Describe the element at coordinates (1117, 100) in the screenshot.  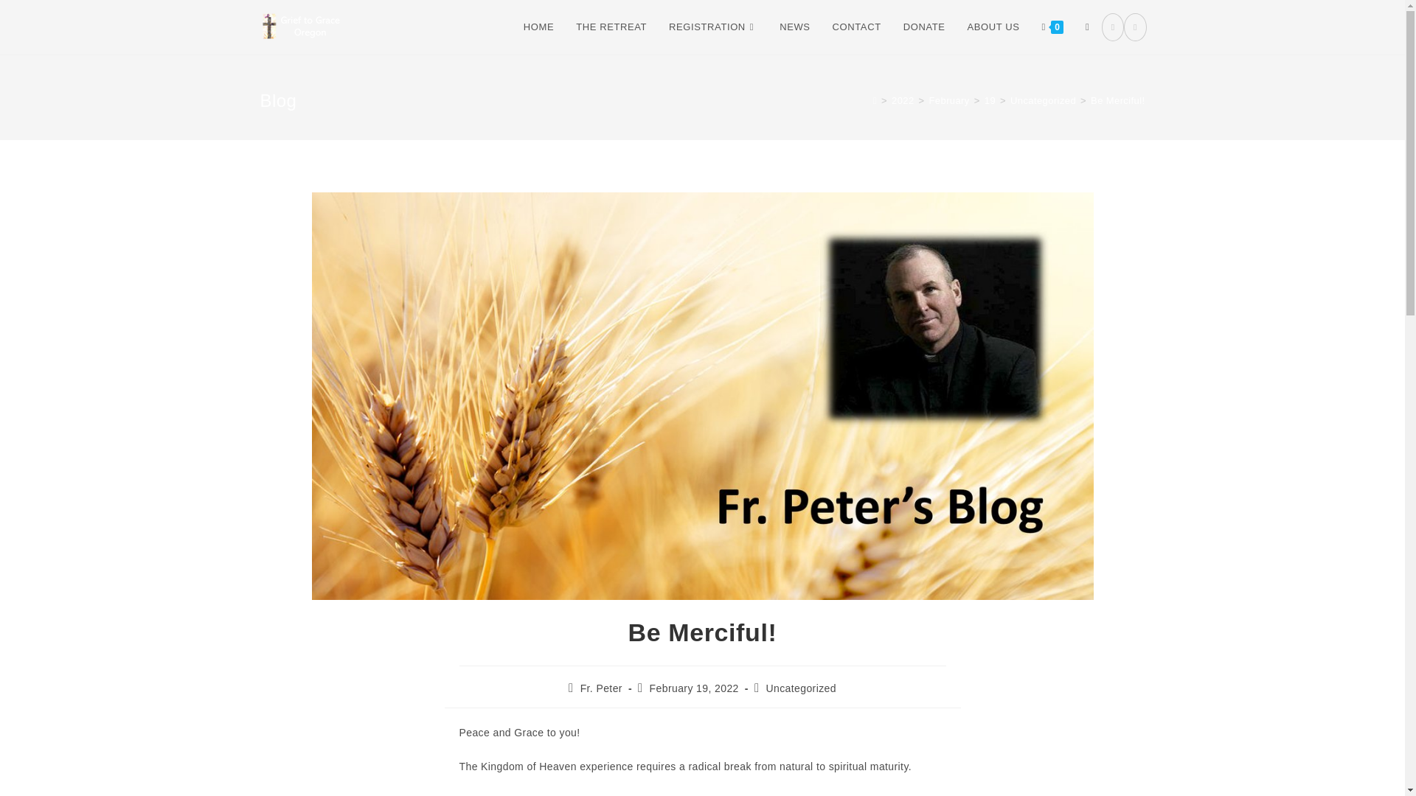
I see `Be Merciful!` at that location.